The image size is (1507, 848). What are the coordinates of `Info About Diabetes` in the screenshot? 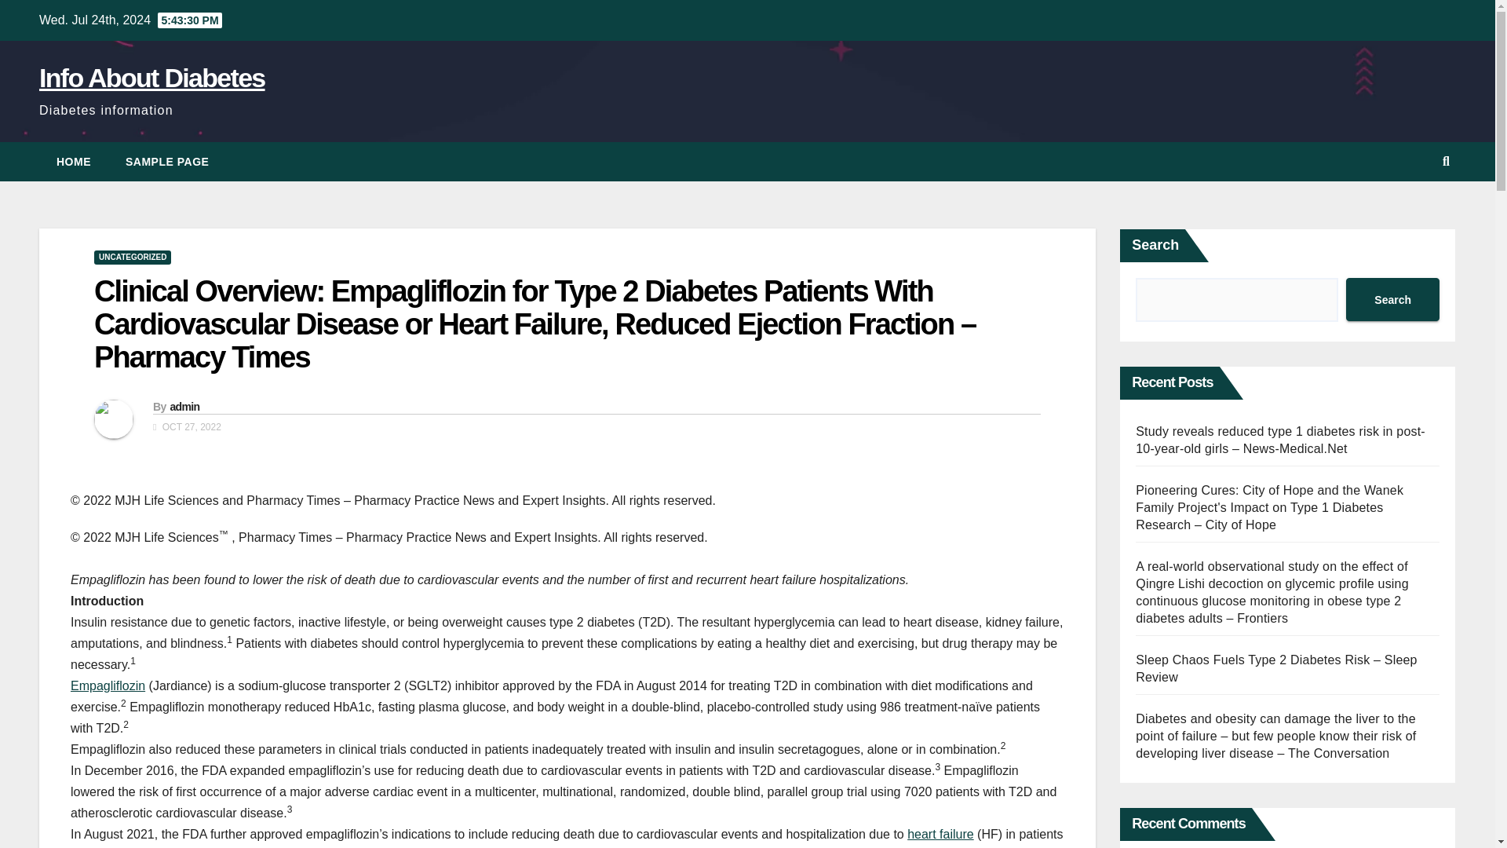 It's located at (151, 77).